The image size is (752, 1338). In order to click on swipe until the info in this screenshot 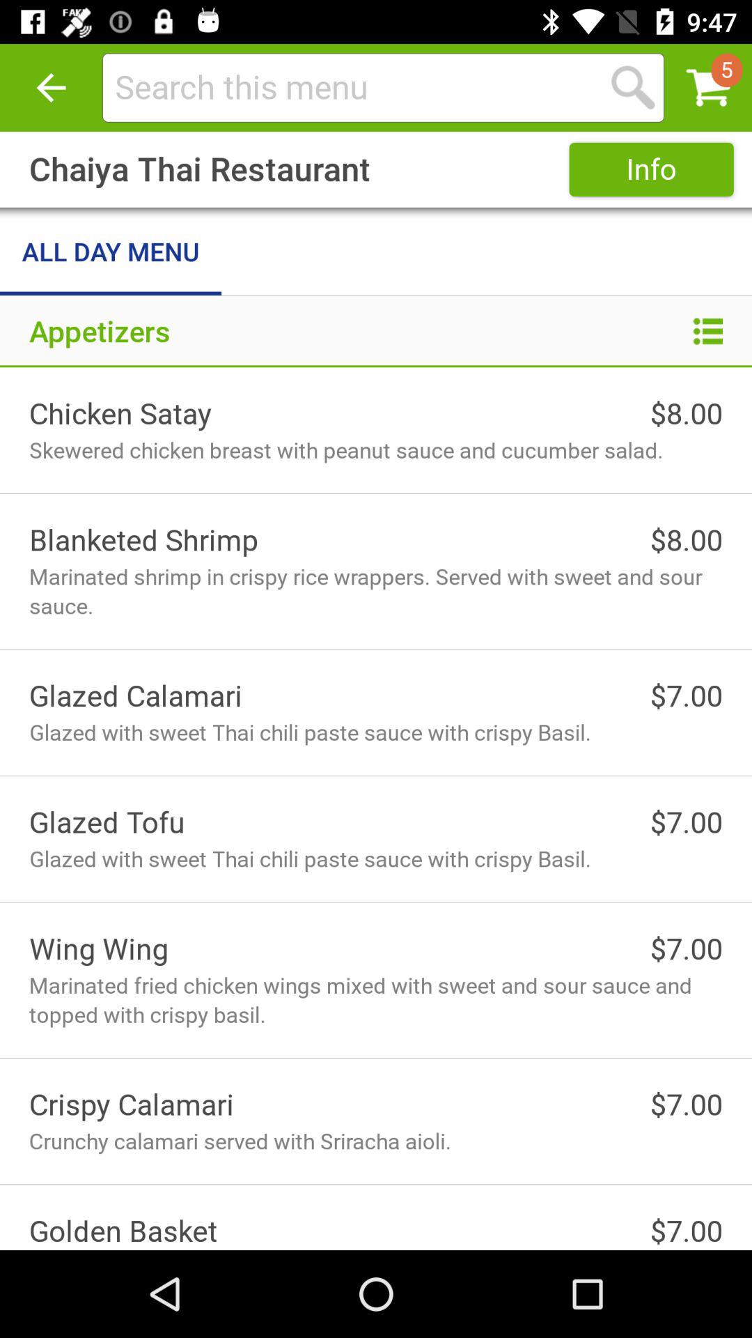, I will do `click(651, 169)`.